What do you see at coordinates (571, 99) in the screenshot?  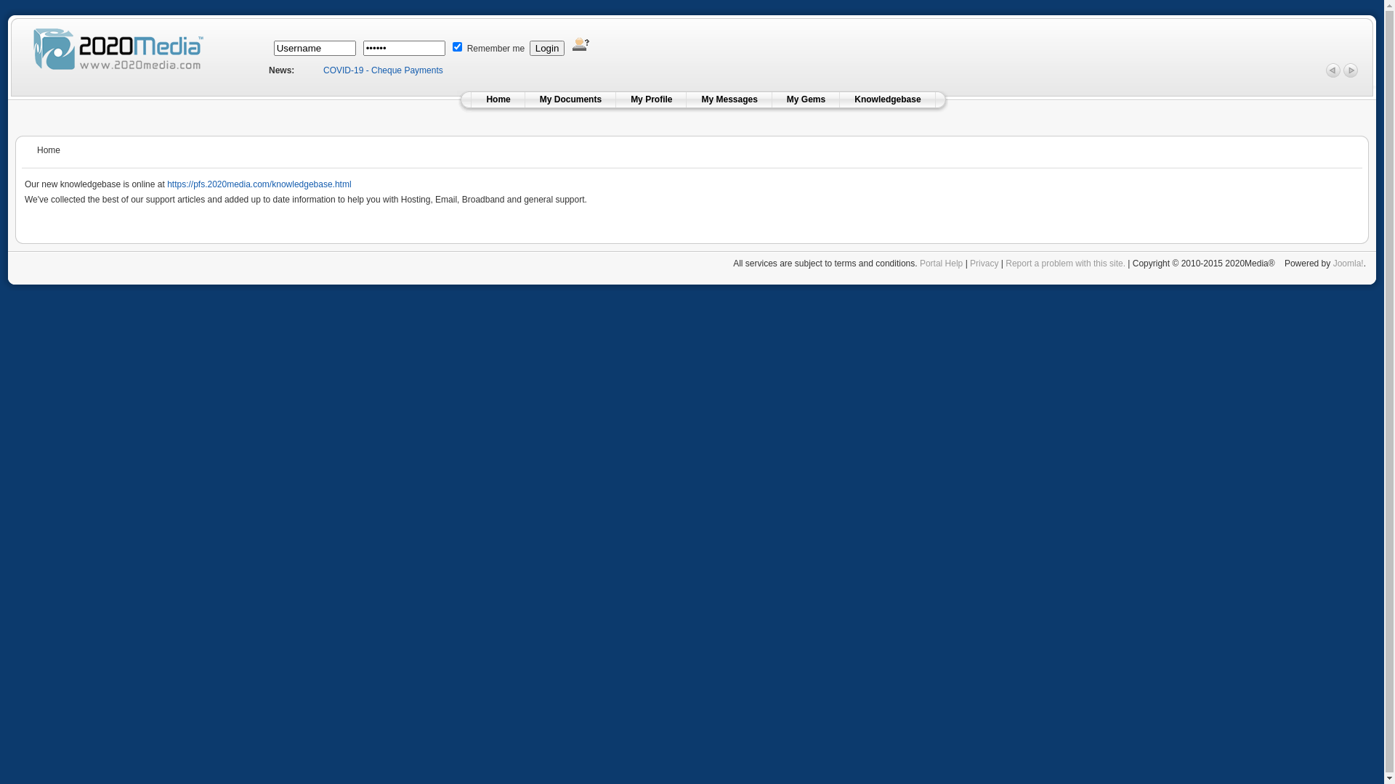 I see `My Documents` at bounding box center [571, 99].